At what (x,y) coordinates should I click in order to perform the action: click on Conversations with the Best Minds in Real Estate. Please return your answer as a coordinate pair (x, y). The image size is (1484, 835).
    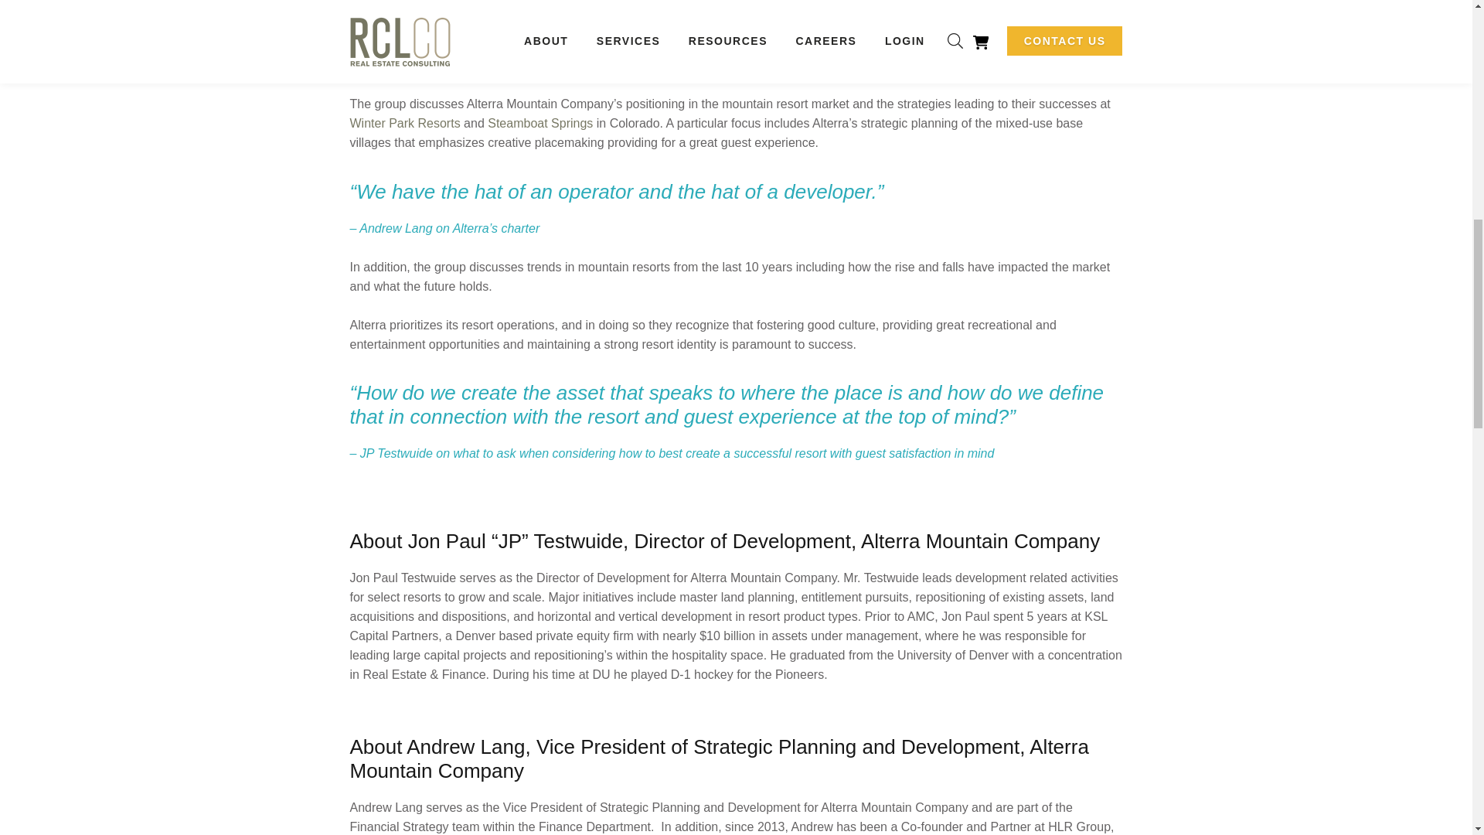
    Looking at the image, I should click on (581, 26).